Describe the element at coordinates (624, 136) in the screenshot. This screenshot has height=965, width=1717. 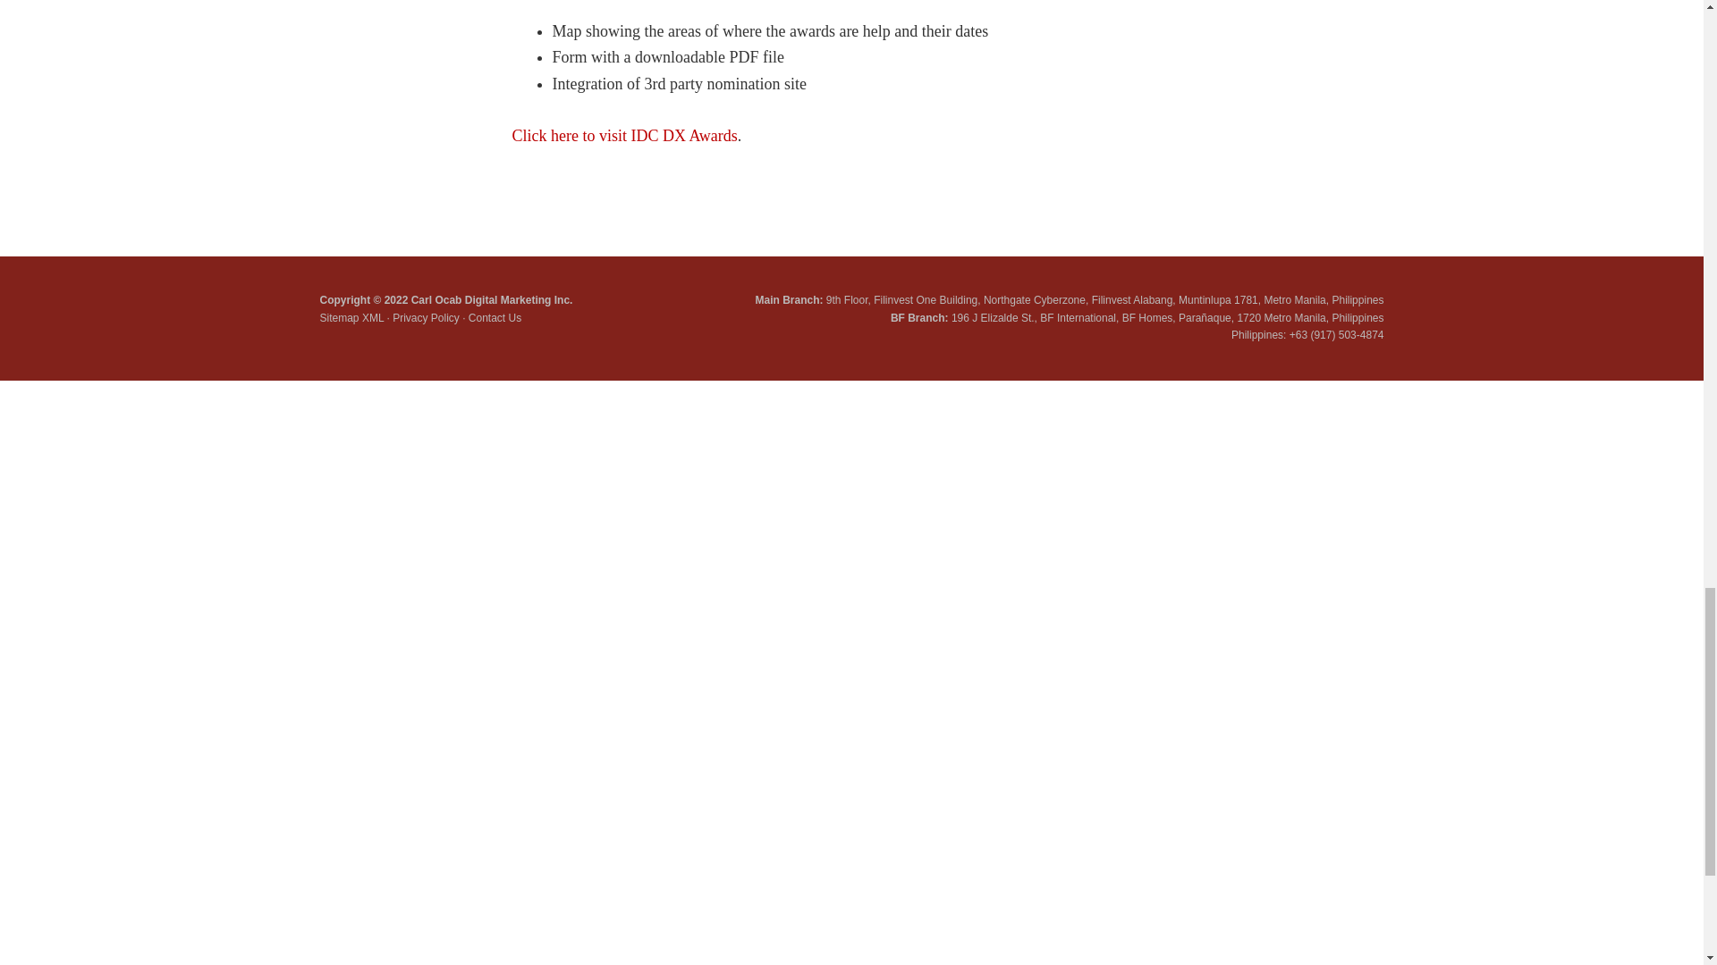
I see `Click here to visit IDC DX Awards` at that location.